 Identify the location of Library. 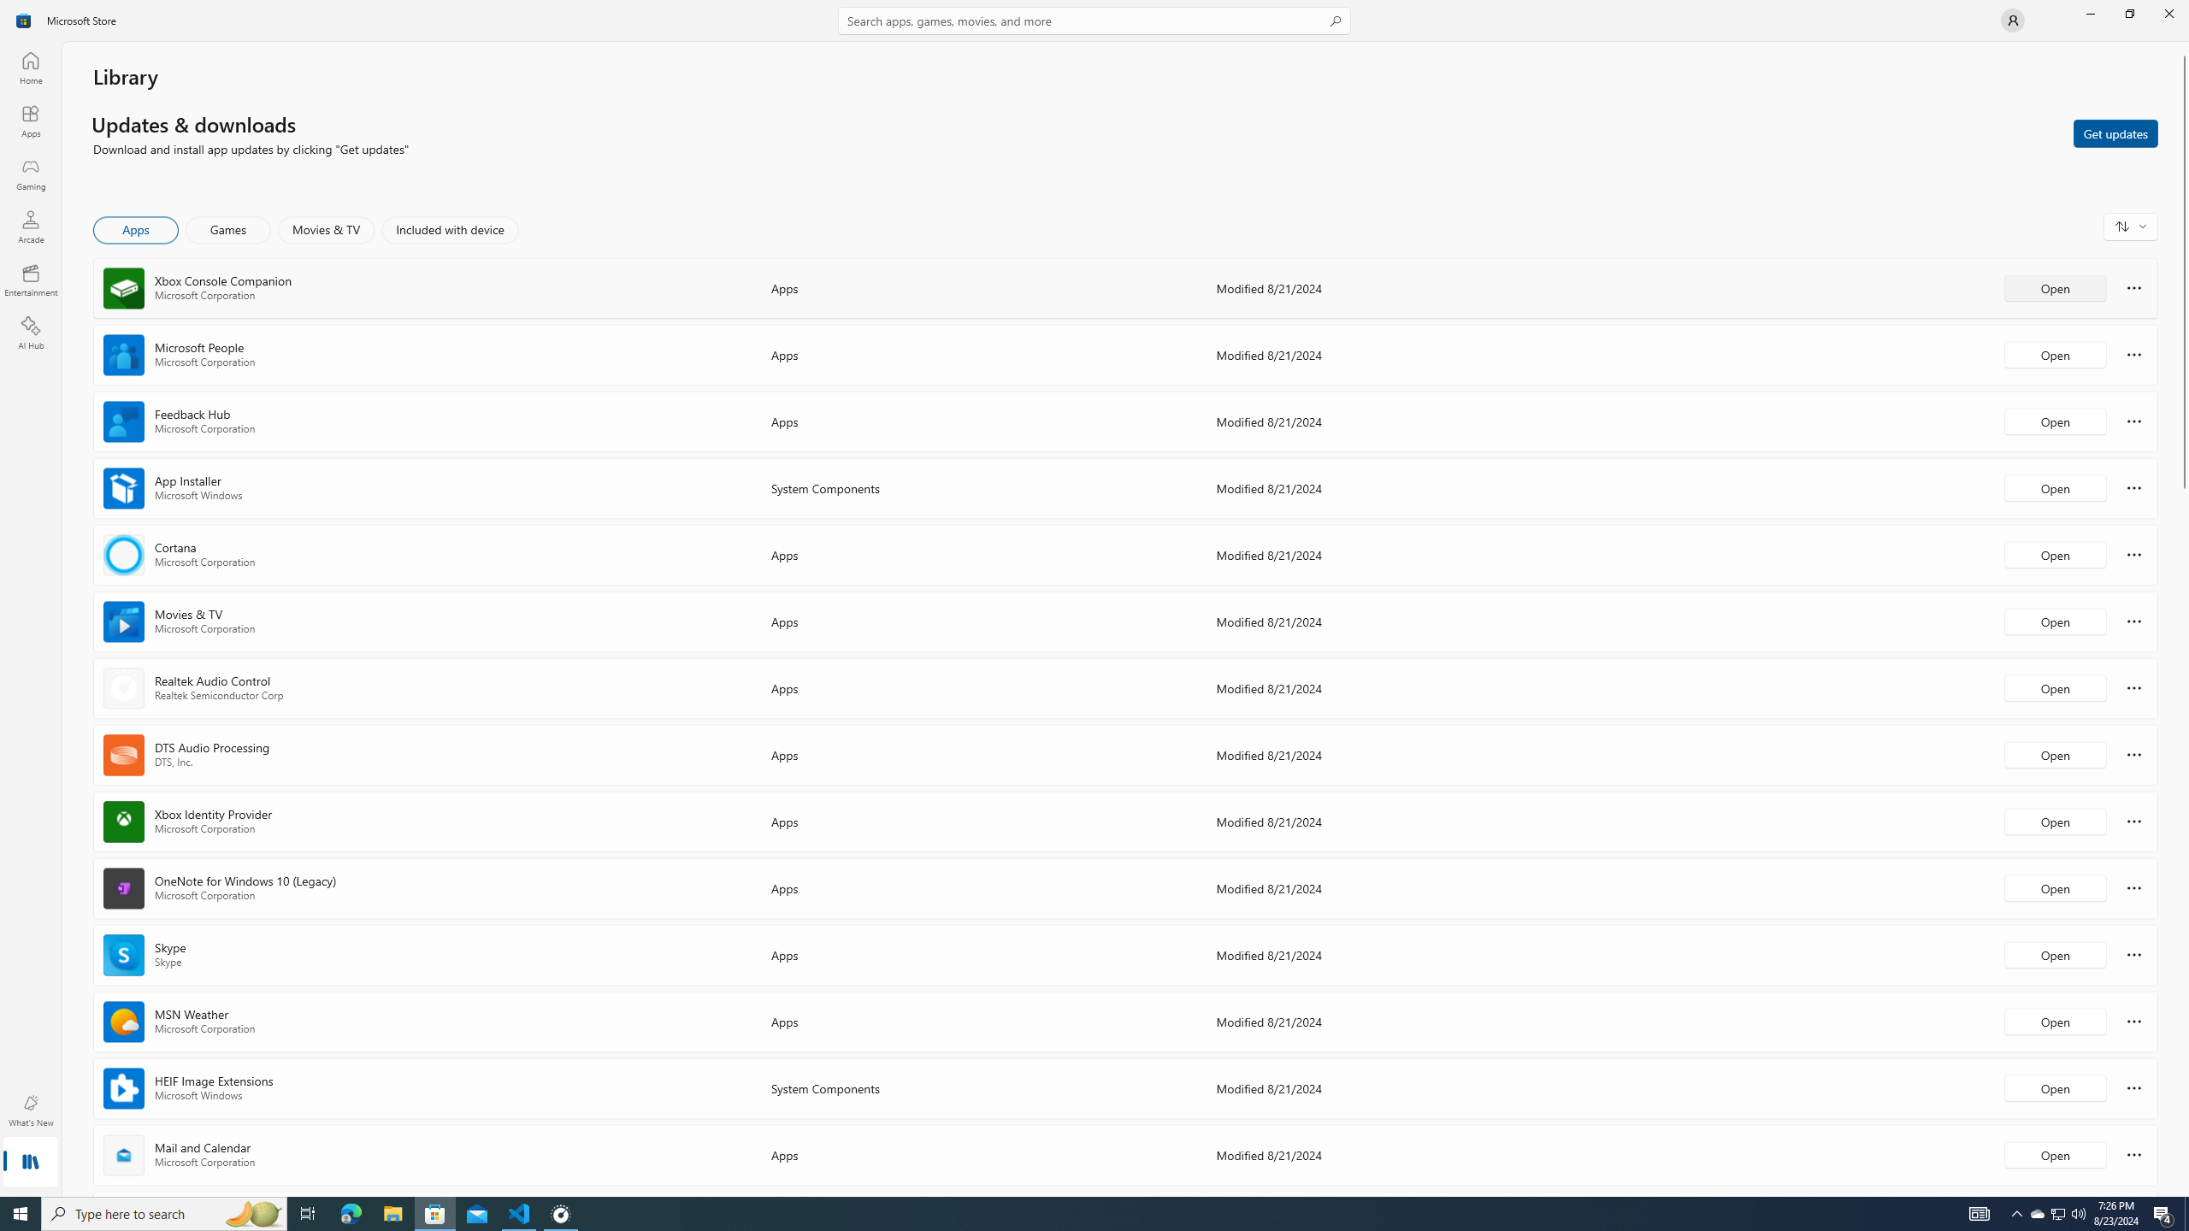
(31, 1163).